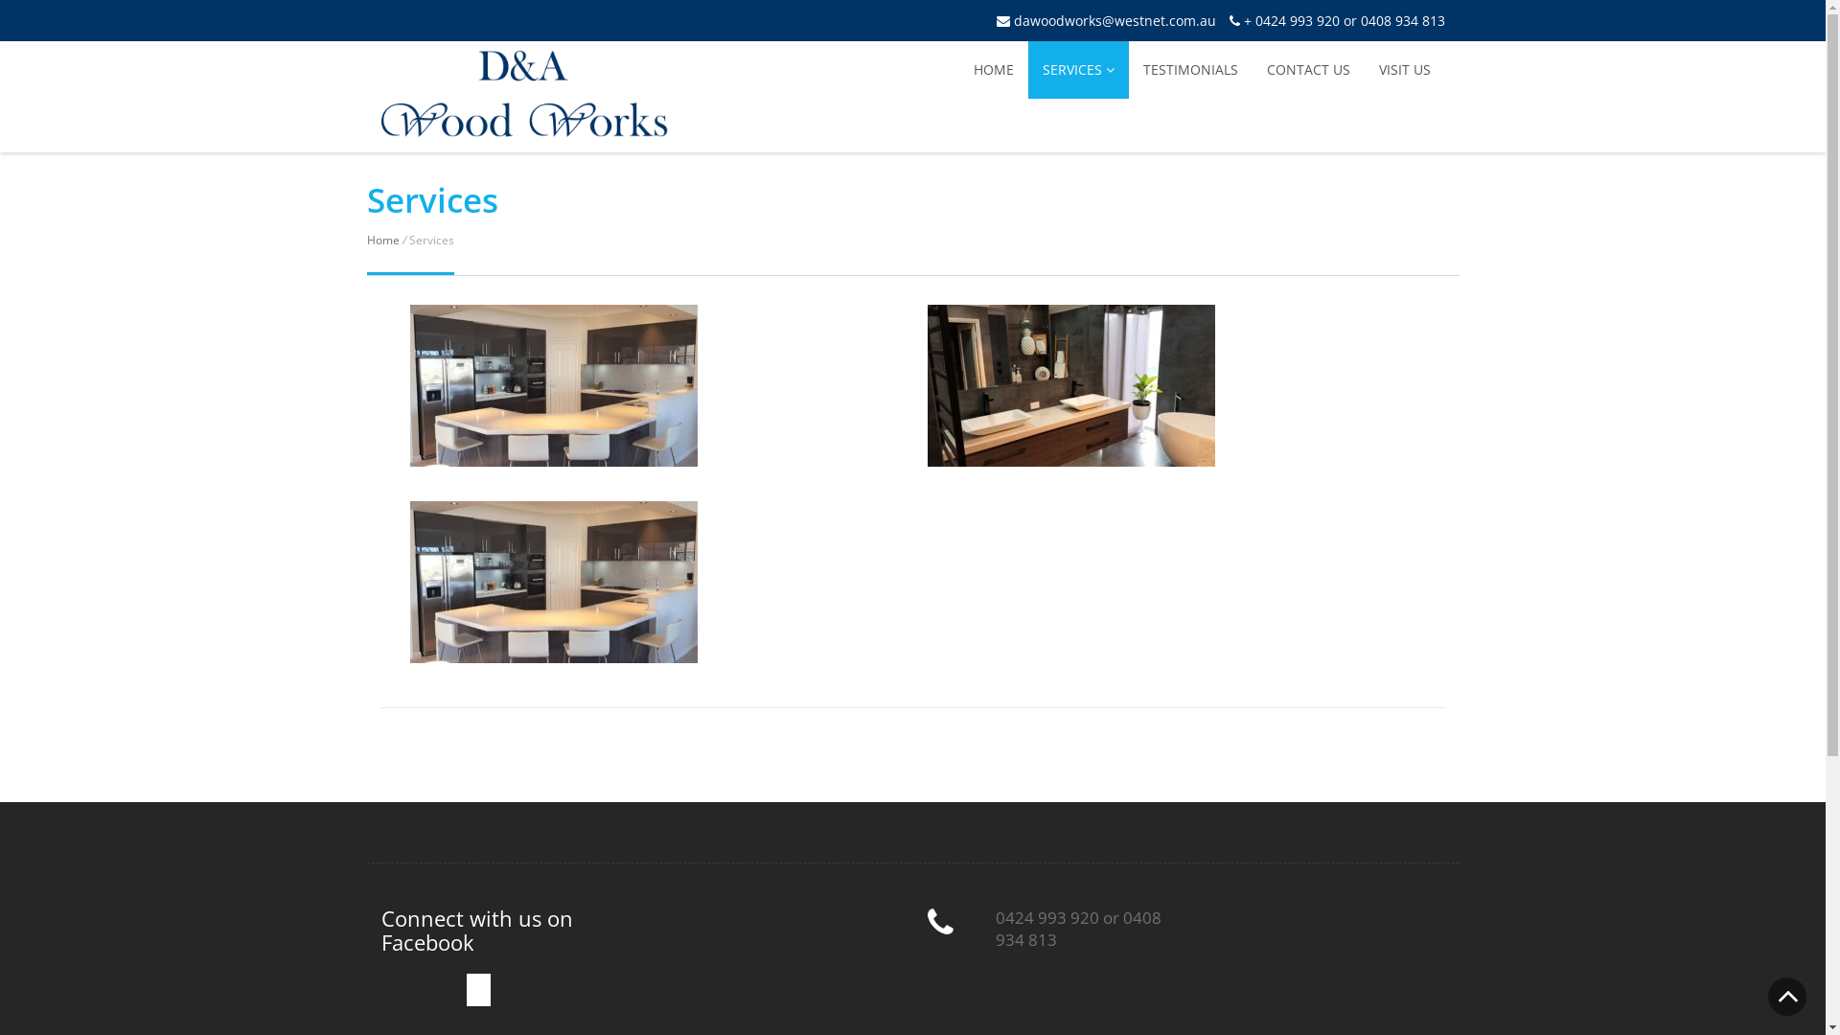 The width and height of the screenshot is (1840, 1035). Describe the element at coordinates (525, 126) in the screenshot. I see `D & A Wood Works` at that location.